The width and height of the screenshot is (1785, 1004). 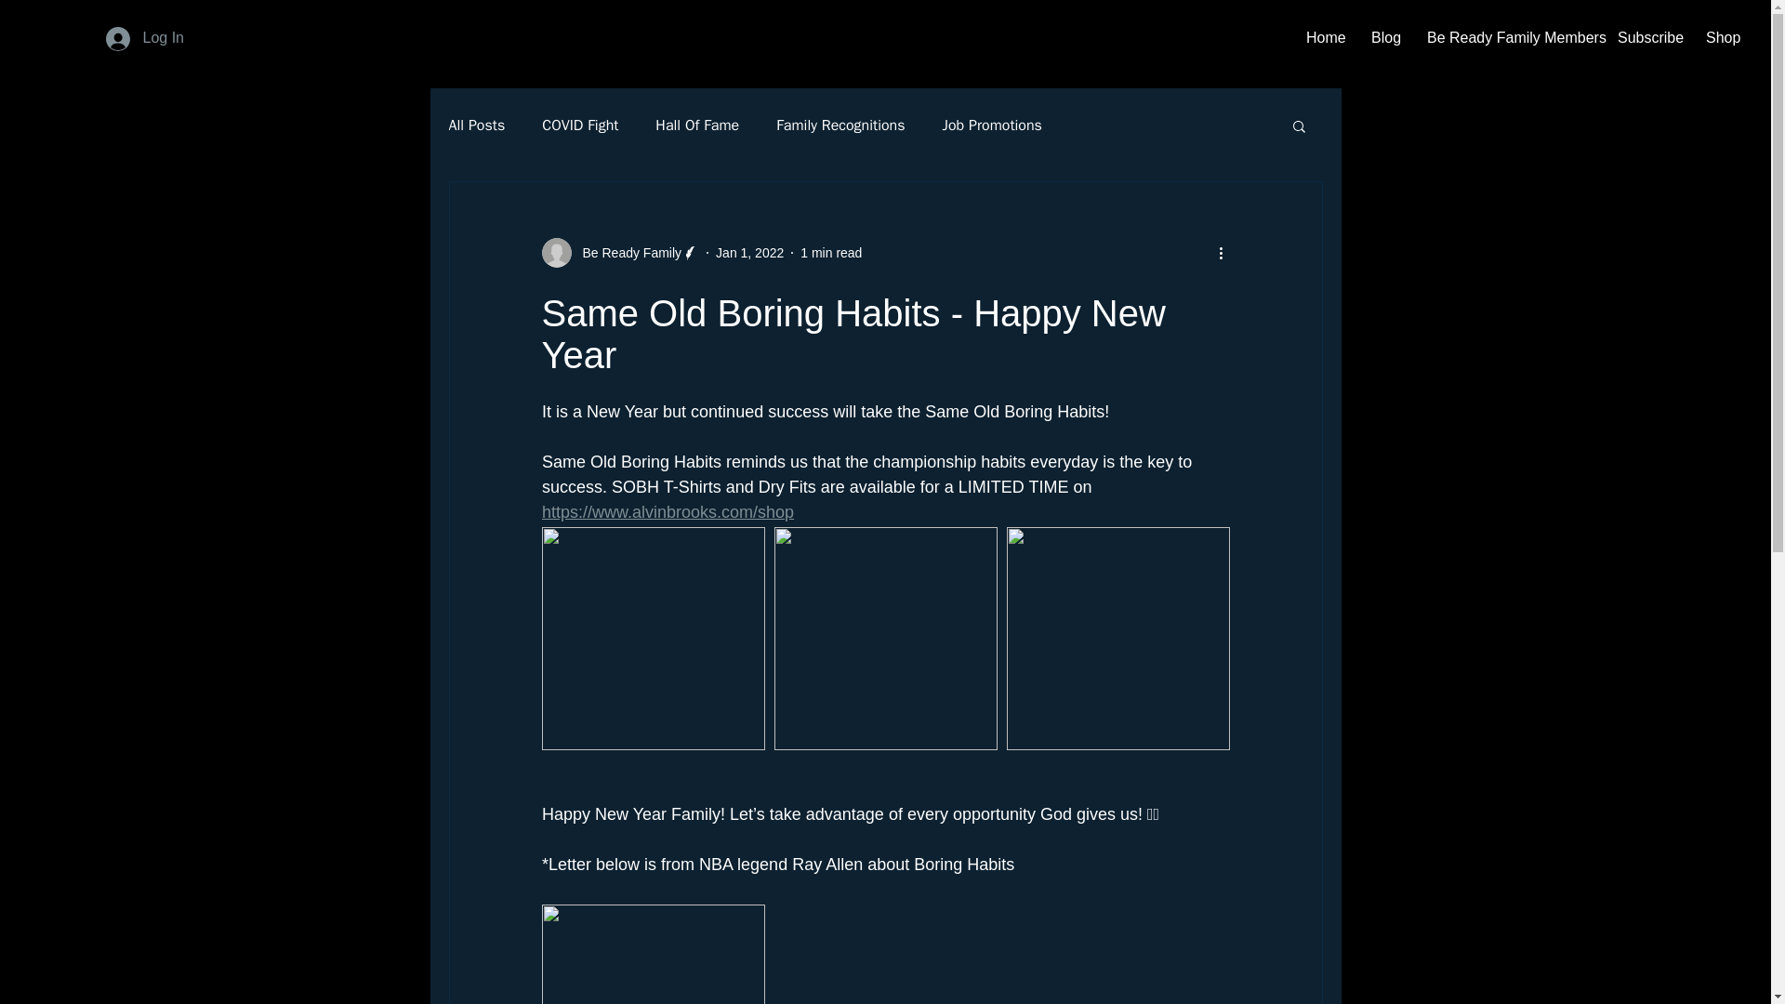 I want to click on All Posts, so click(x=476, y=125).